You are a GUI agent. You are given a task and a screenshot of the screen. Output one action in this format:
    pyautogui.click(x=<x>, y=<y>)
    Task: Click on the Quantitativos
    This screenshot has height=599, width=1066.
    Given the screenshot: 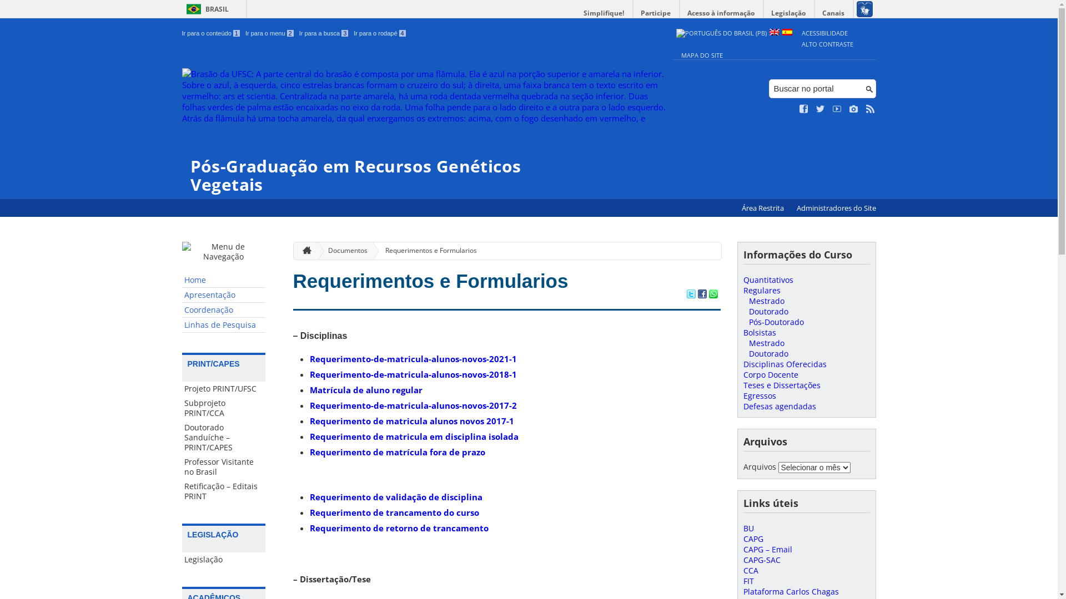 What is the action you would take?
    pyautogui.click(x=768, y=280)
    